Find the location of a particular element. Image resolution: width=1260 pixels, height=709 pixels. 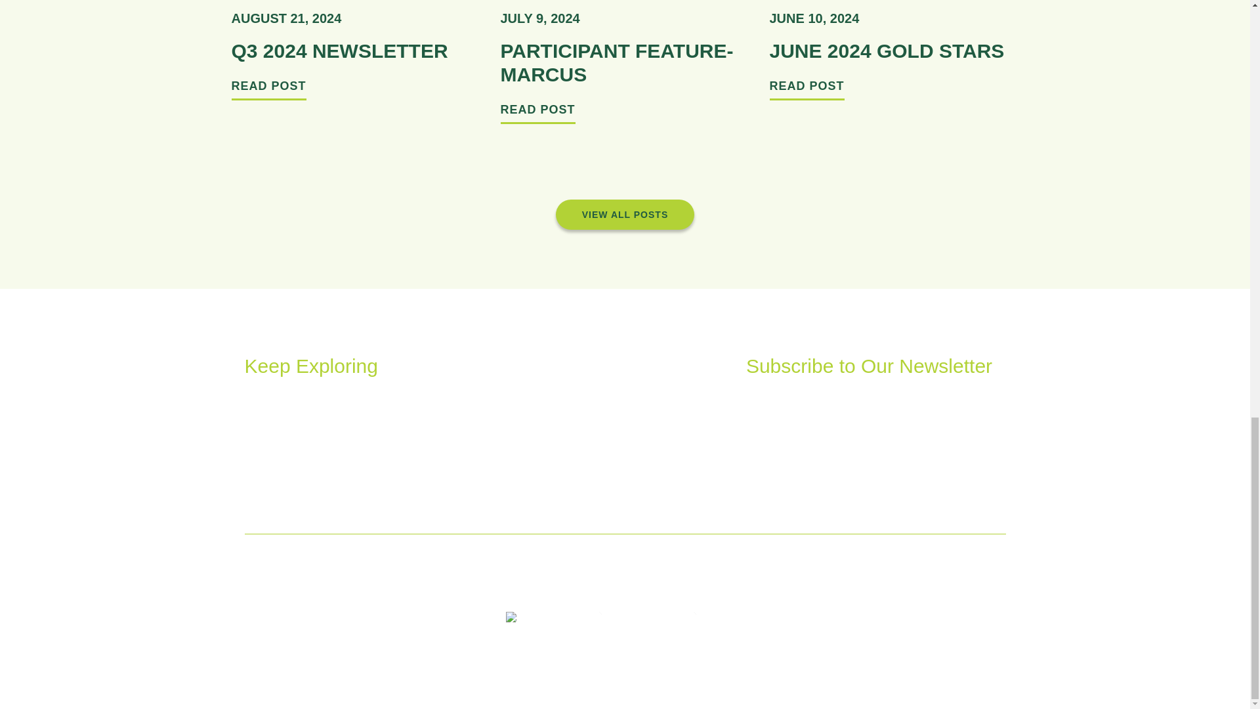

FOR EMPLOYERS is located at coordinates (288, 439).